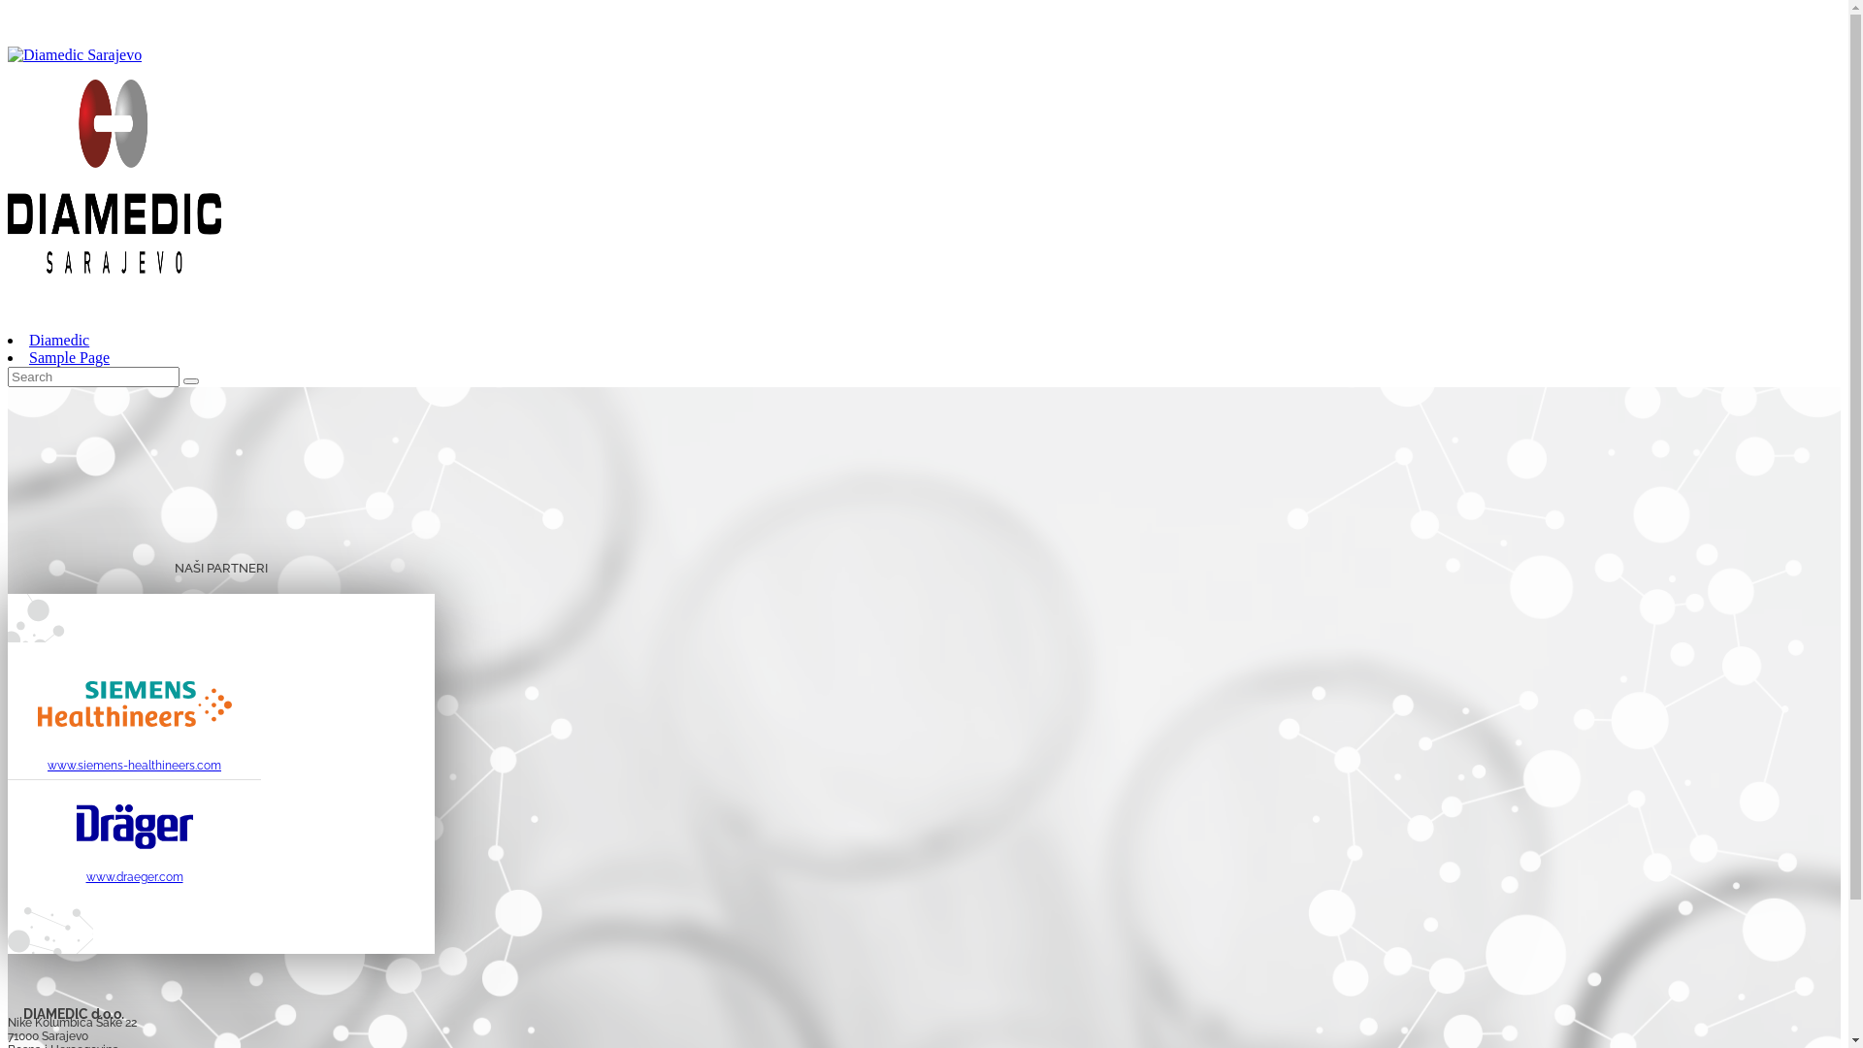 Image resolution: width=1863 pixels, height=1048 pixels. Describe the element at coordinates (59, 340) in the screenshot. I see `Diamedic` at that location.